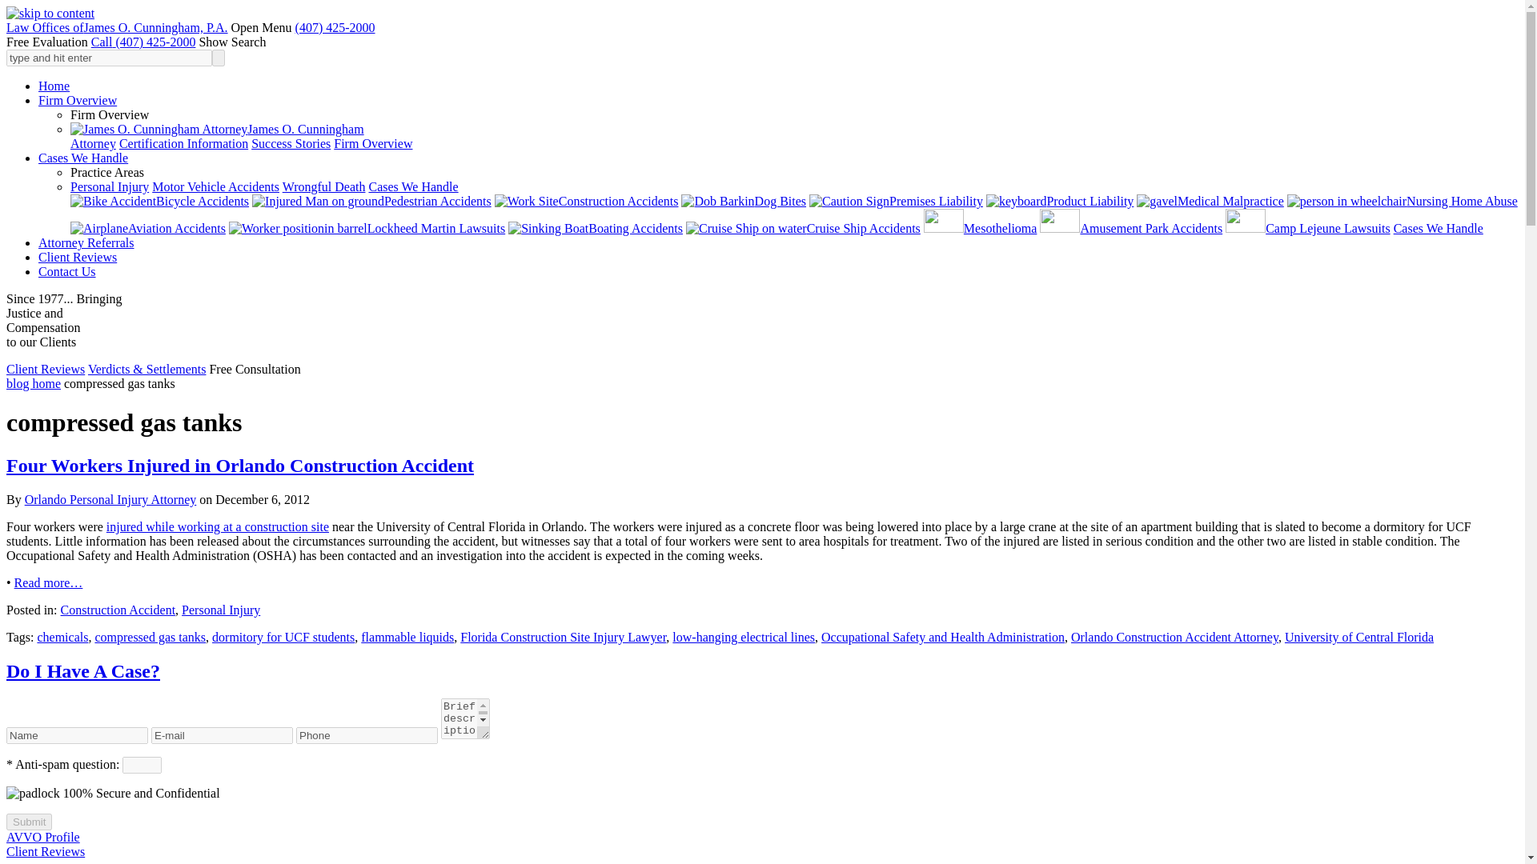 The width and height of the screenshot is (1537, 864). I want to click on Cases We Handle, so click(1438, 227).